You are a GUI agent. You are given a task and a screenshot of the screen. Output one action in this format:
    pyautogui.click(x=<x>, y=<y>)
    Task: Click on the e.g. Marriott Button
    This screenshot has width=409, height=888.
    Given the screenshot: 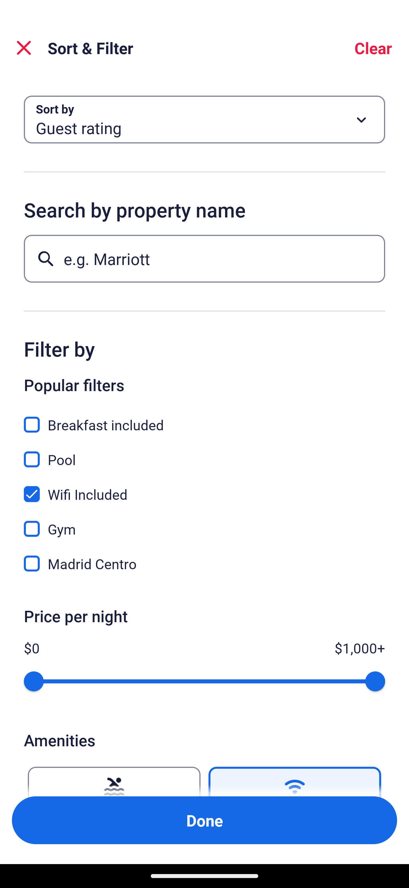 What is the action you would take?
    pyautogui.click(x=204, y=258)
    